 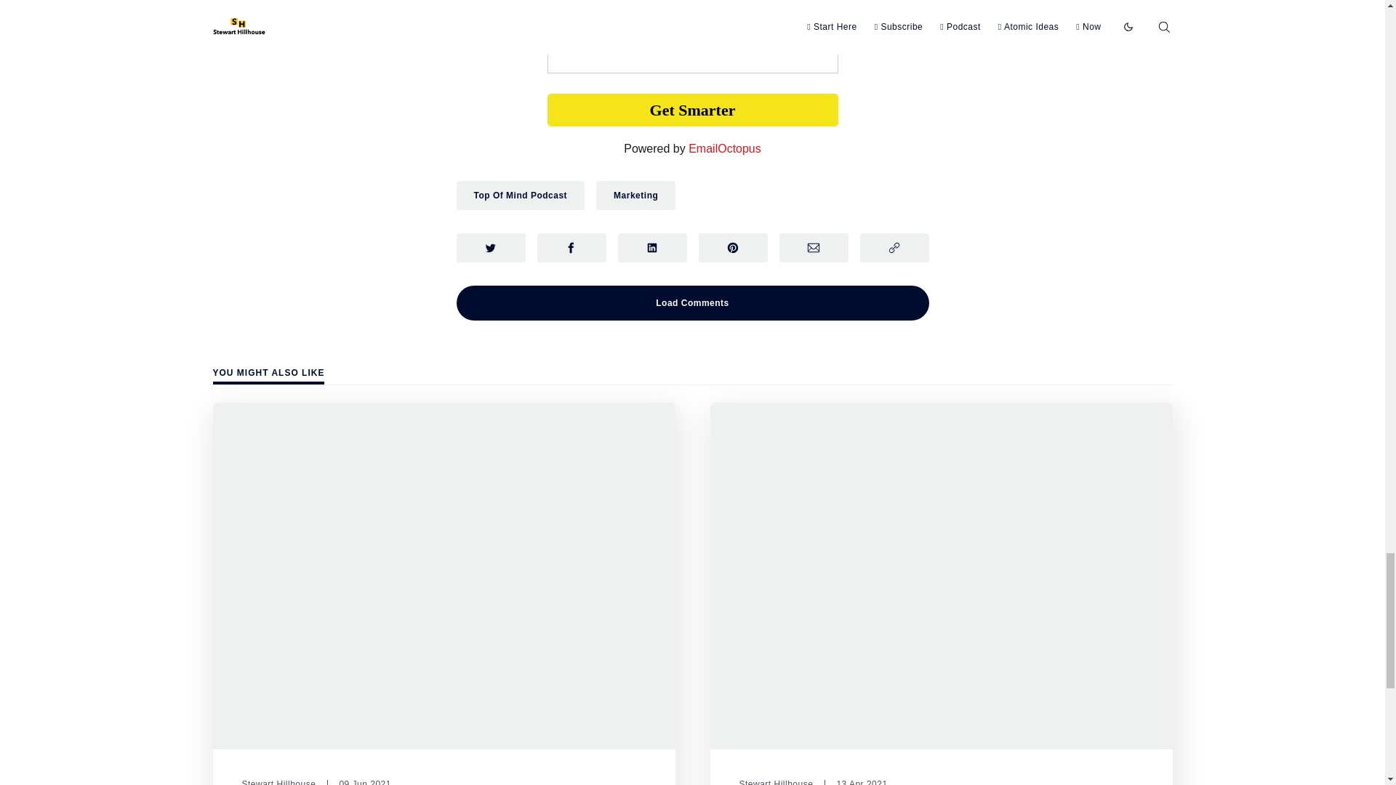 What do you see at coordinates (724, 148) in the screenshot?
I see `EmailOctopus` at bounding box center [724, 148].